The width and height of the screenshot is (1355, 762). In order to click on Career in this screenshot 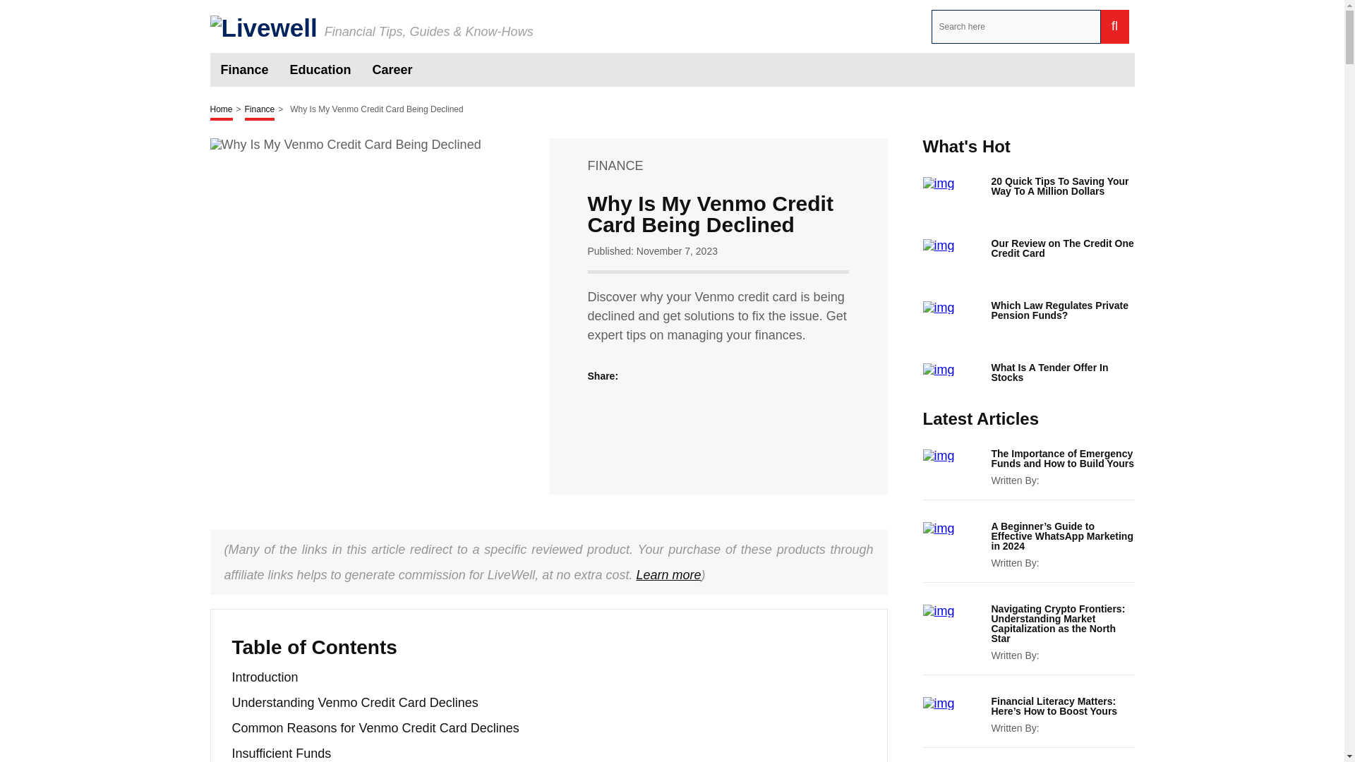, I will do `click(392, 69)`.